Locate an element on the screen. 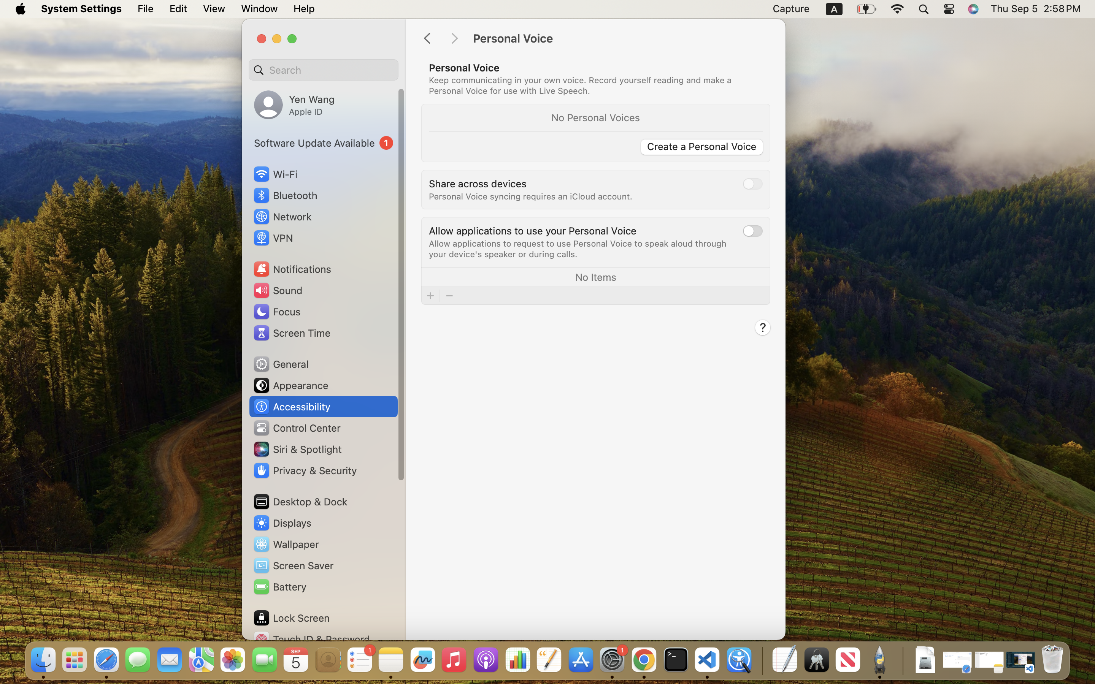 Image resolution: width=1095 pixels, height=684 pixels. General is located at coordinates (281, 364).